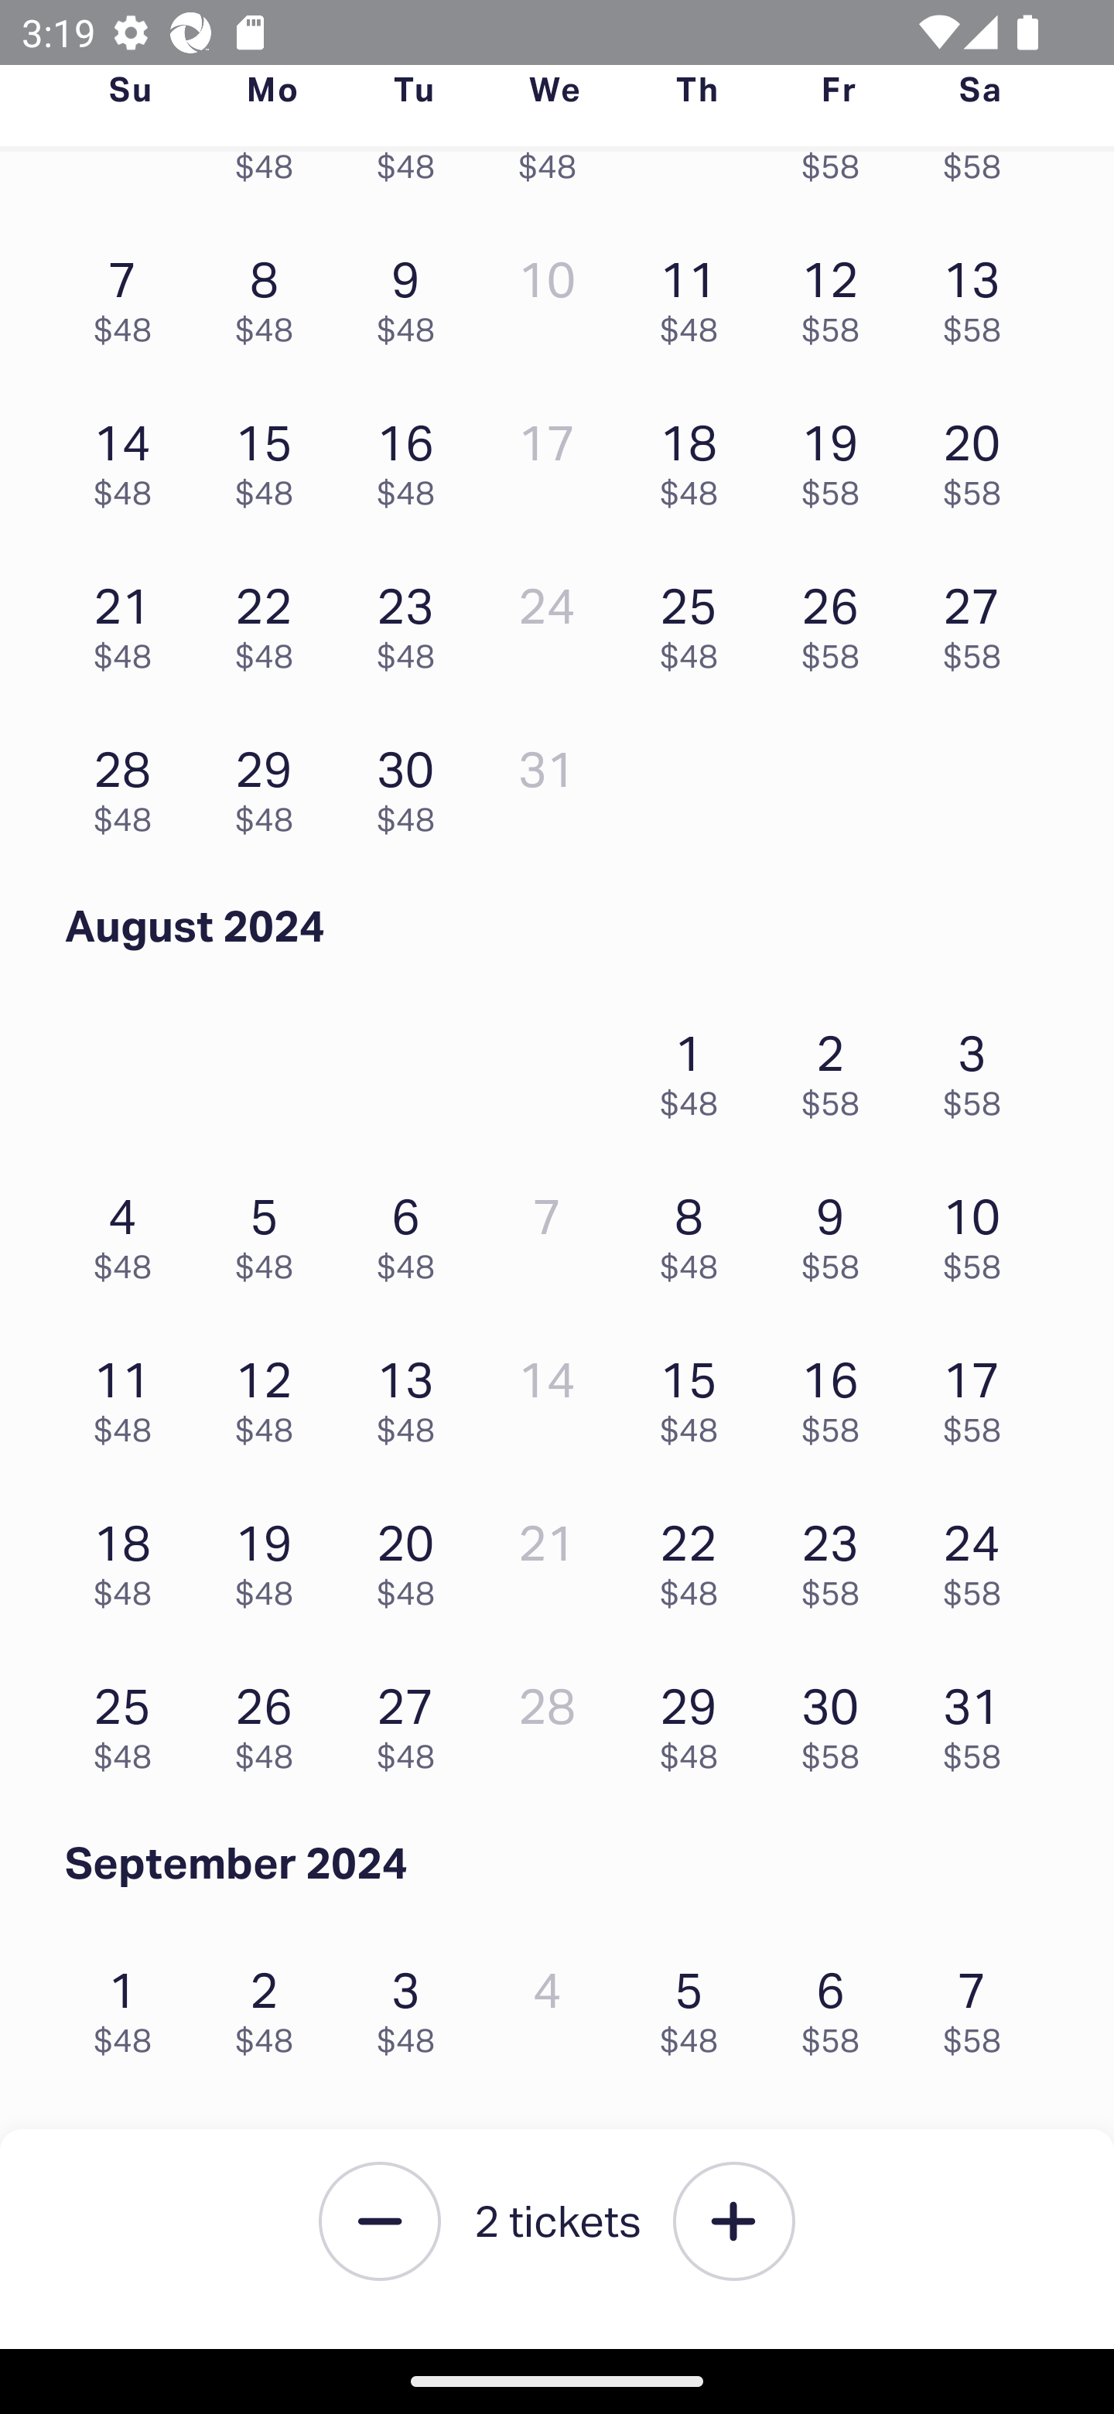 This screenshot has height=2414, width=1114. Describe the element at coordinates (272, 1232) in the screenshot. I see `5 $48` at that location.